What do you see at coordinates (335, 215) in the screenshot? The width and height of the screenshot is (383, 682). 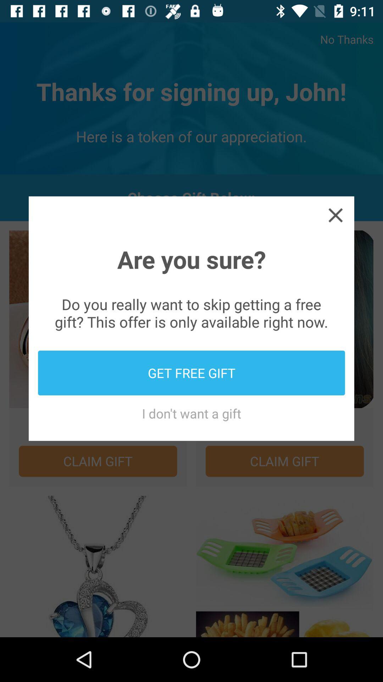 I see `click the cross mark` at bounding box center [335, 215].